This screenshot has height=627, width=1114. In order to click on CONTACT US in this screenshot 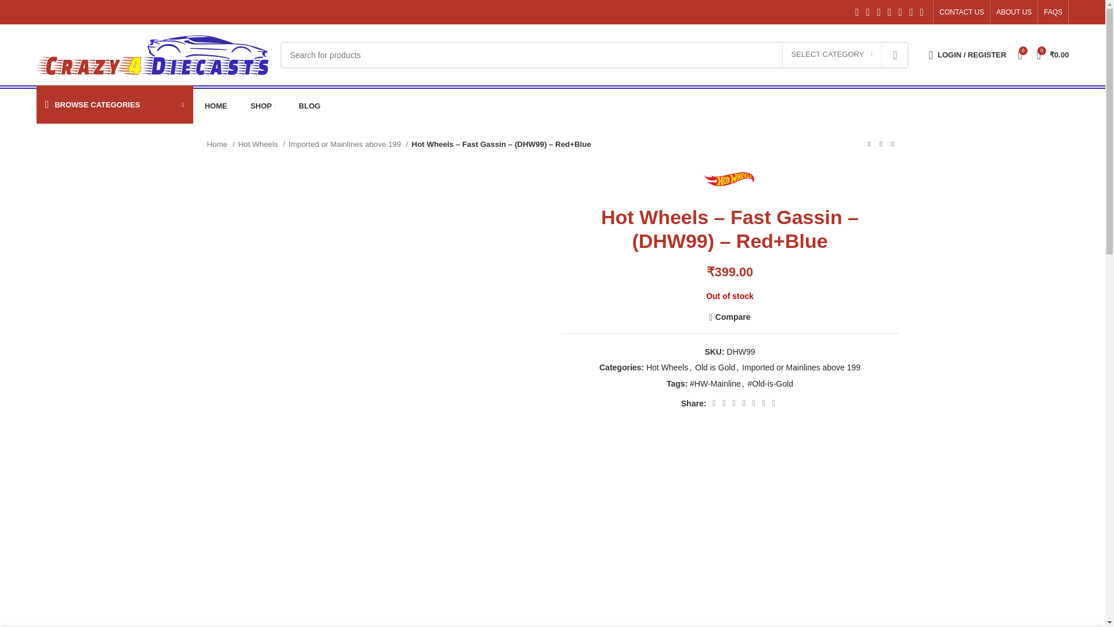, I will do `click(961, 12)`.